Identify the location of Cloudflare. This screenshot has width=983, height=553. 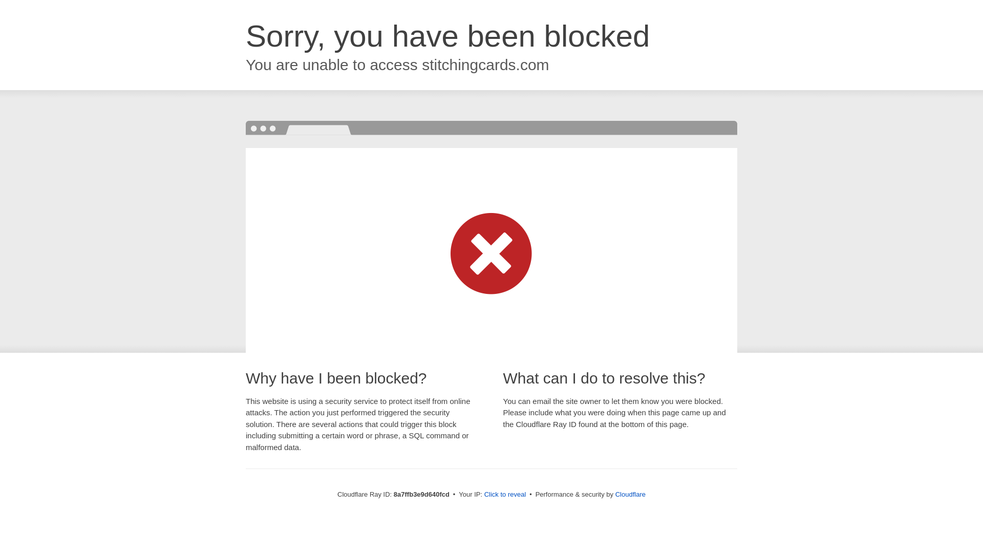
(630, 494).